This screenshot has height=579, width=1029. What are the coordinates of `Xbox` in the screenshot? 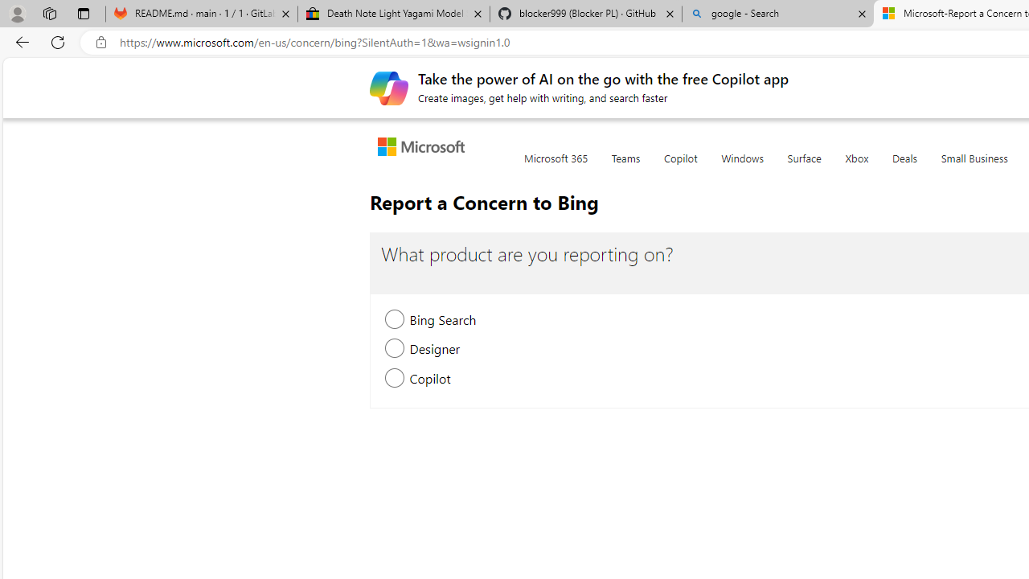 It's located at (857, 167).